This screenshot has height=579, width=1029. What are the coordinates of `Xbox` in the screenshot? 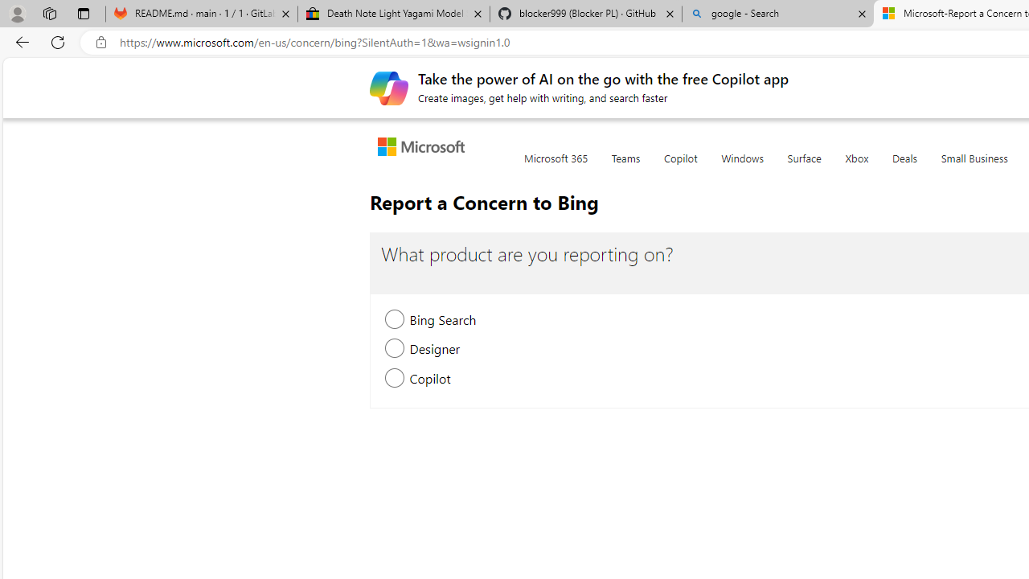 It's located at (857, 167).